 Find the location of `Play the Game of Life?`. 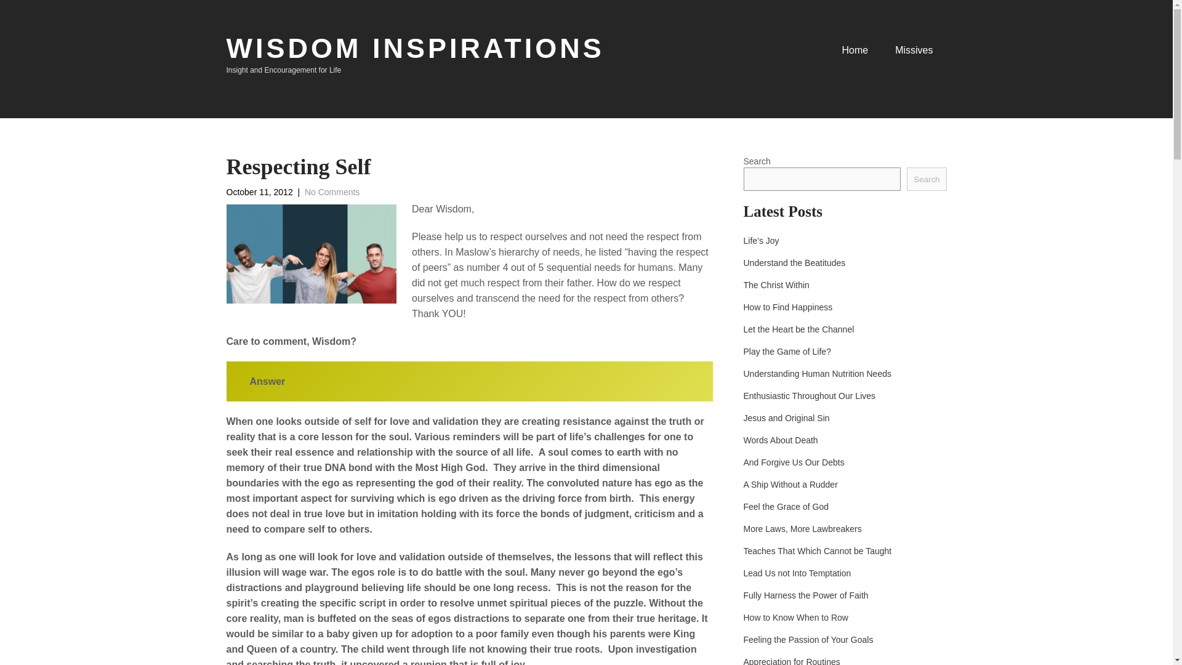

Play the Game of Life? is located at coordinates (787, 351).